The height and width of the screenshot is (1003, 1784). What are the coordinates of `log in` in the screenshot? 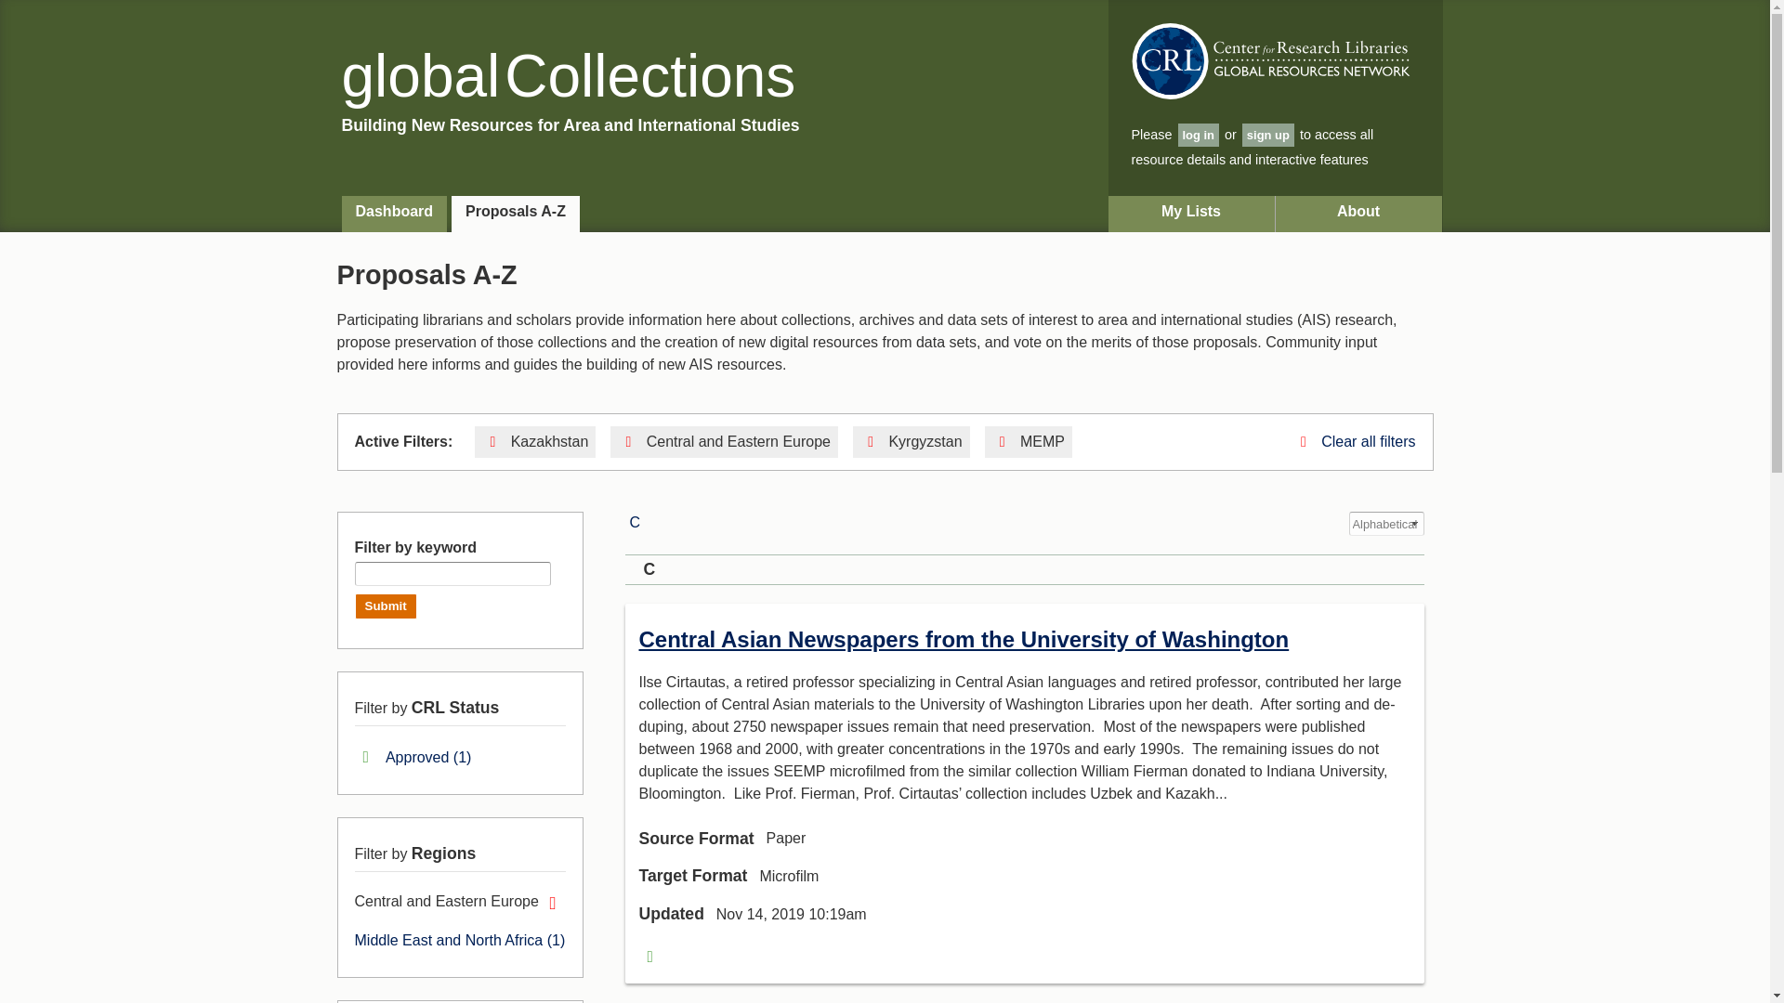 It's located at (1199, 134).